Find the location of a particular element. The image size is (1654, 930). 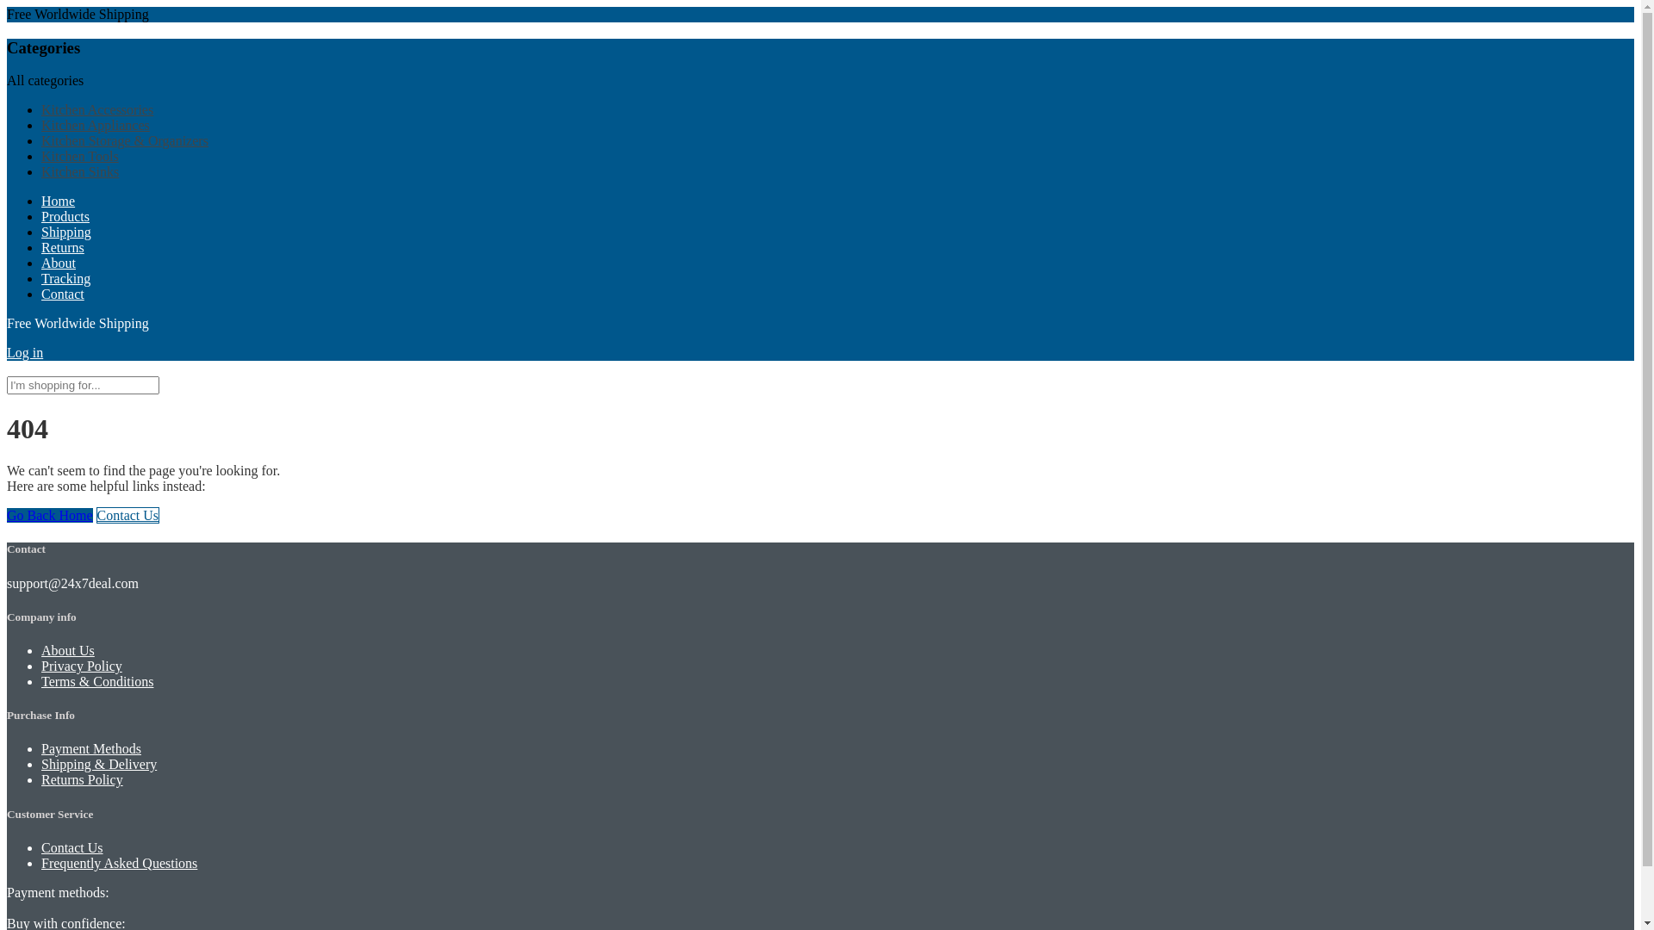

Privacy Policy is located at coordinates (82, 666).